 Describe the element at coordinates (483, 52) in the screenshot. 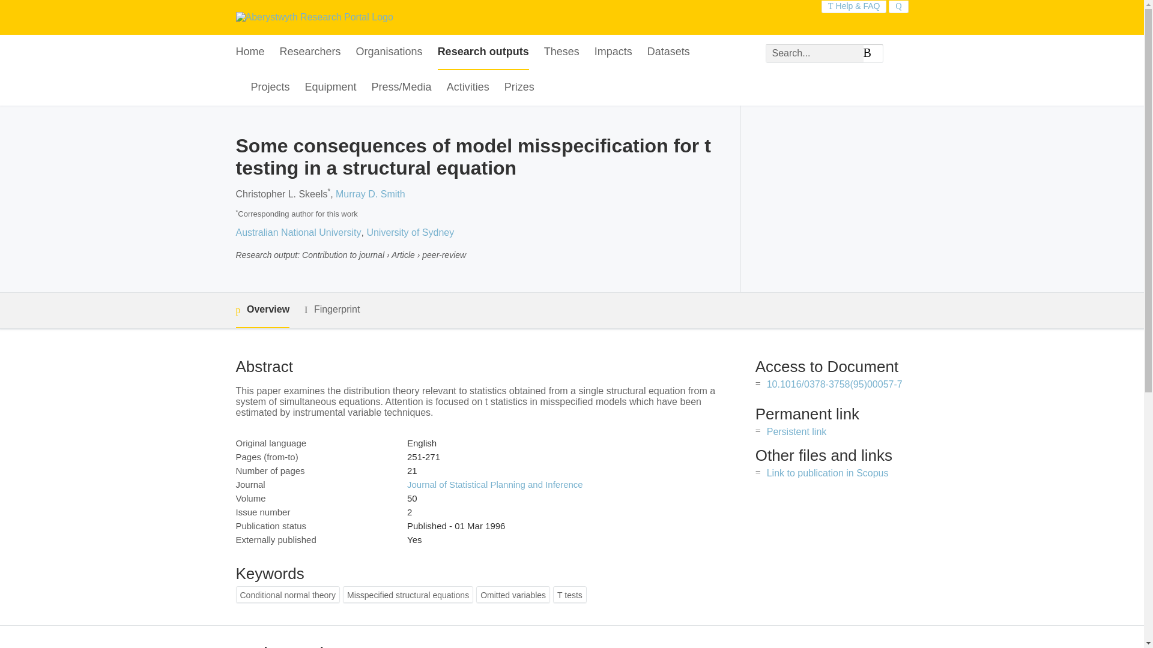

I see `Research outputs` at that location.